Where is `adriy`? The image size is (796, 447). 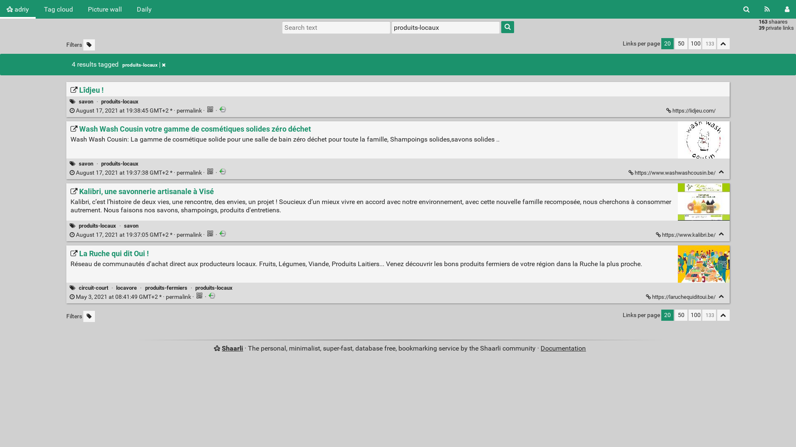 adriy is located at coordinates (18, 9).